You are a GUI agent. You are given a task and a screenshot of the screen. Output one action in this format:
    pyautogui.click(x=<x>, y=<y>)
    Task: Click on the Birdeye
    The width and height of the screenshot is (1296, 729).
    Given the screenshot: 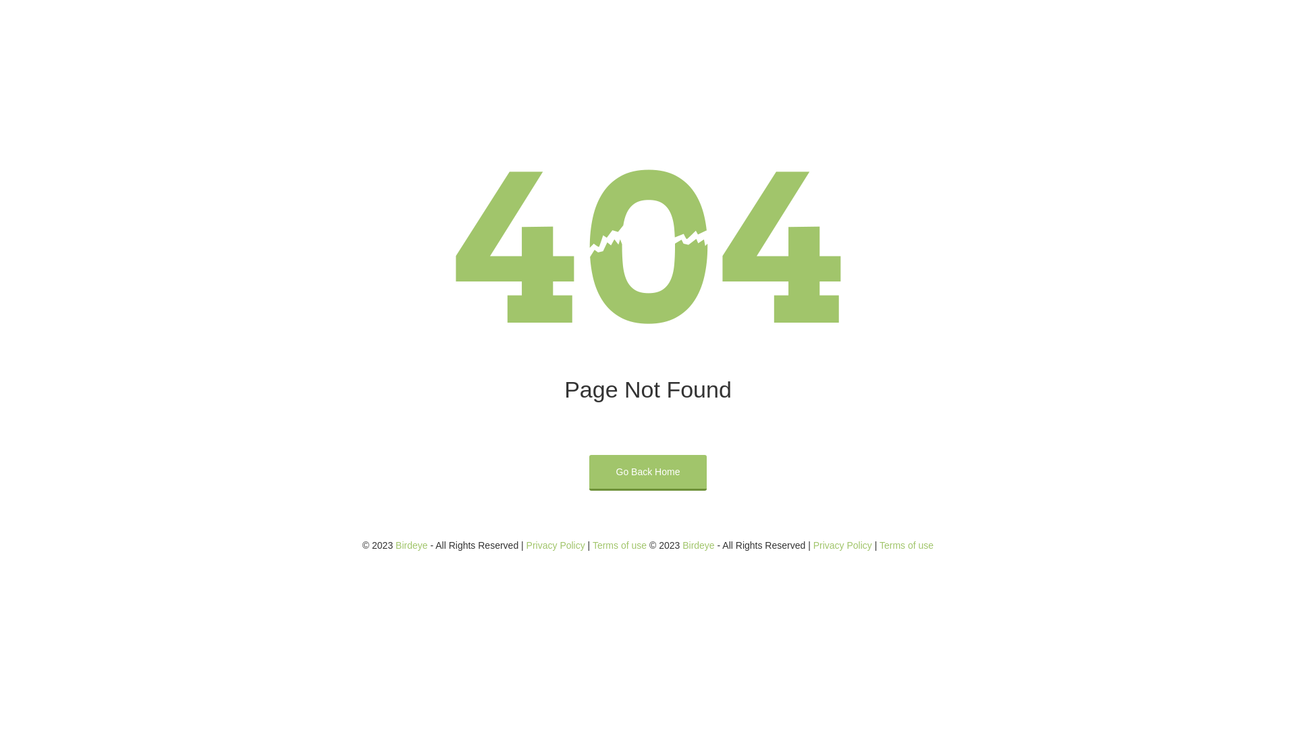 What is the action you would take?
    pyautogui.click(x=412, y=545)
    